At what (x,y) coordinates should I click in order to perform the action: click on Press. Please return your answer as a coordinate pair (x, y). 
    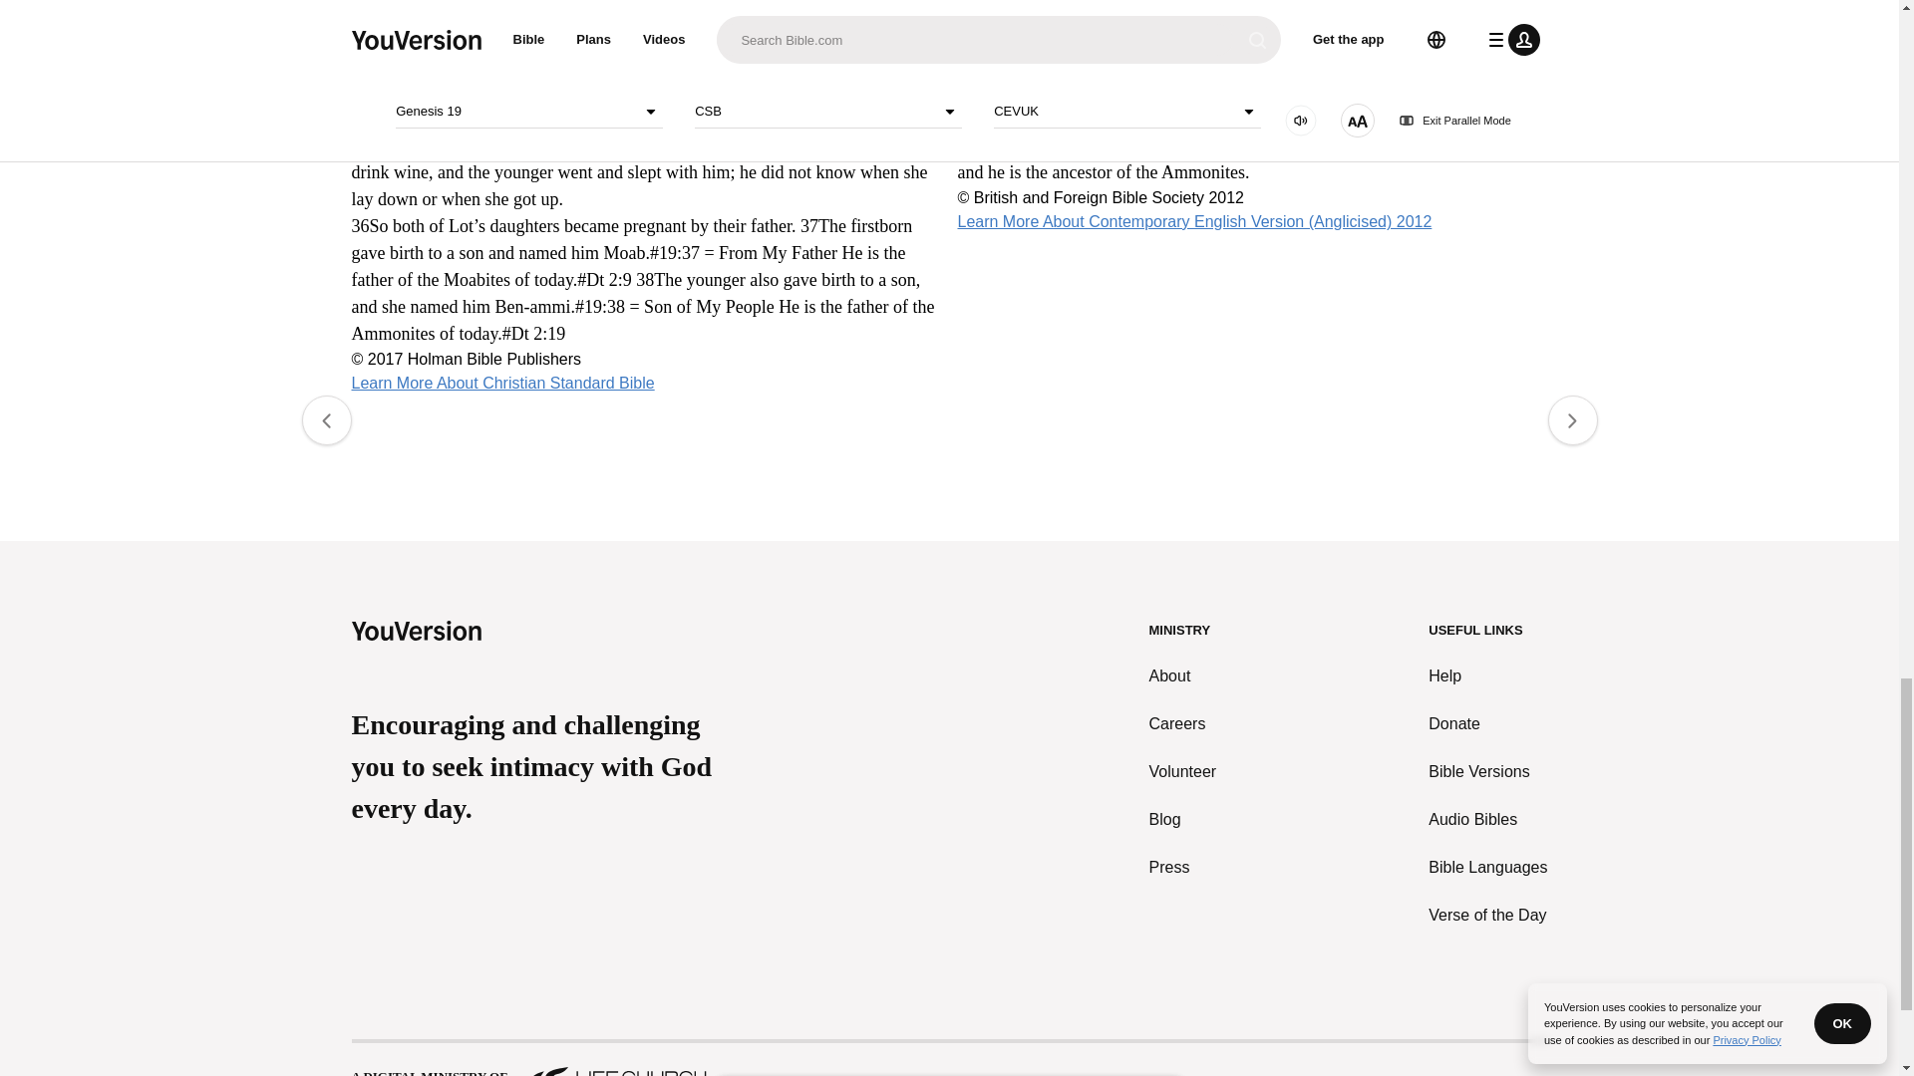
    Looking at the image, I should click on (1183, 867).